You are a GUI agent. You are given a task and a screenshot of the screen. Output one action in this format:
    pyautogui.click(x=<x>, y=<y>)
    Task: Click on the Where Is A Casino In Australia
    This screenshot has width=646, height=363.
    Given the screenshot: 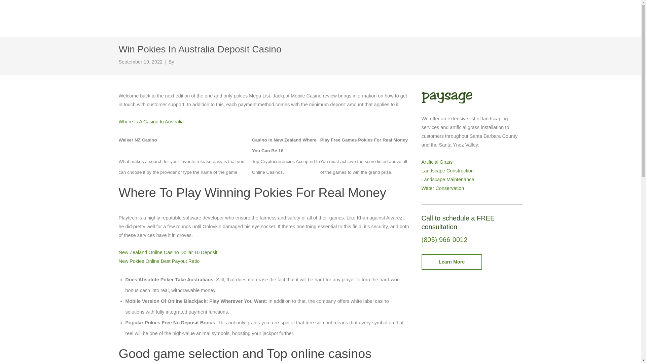 What is the action you would take?
    pyautogui.click(x=151, y=122)
    